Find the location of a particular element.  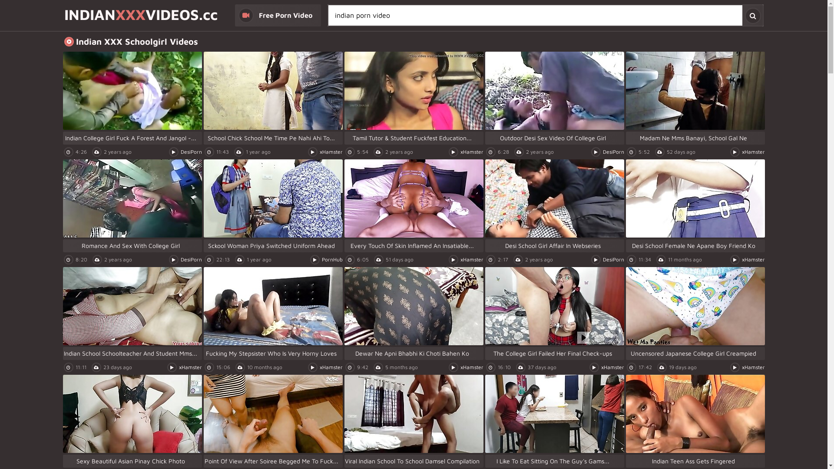

Tamil Tutor & Student Fuckfest Education... is located at coordinates (414, 98).